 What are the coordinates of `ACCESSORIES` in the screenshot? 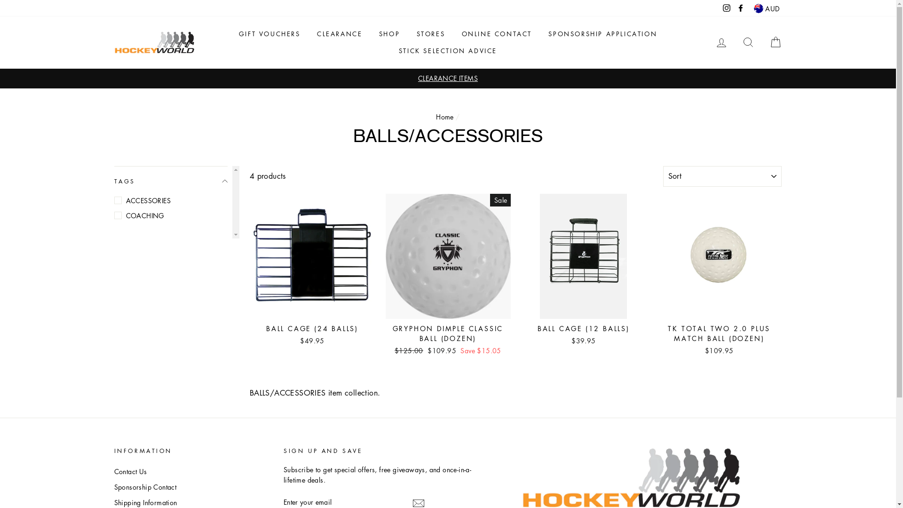 It's located at (170, 200).